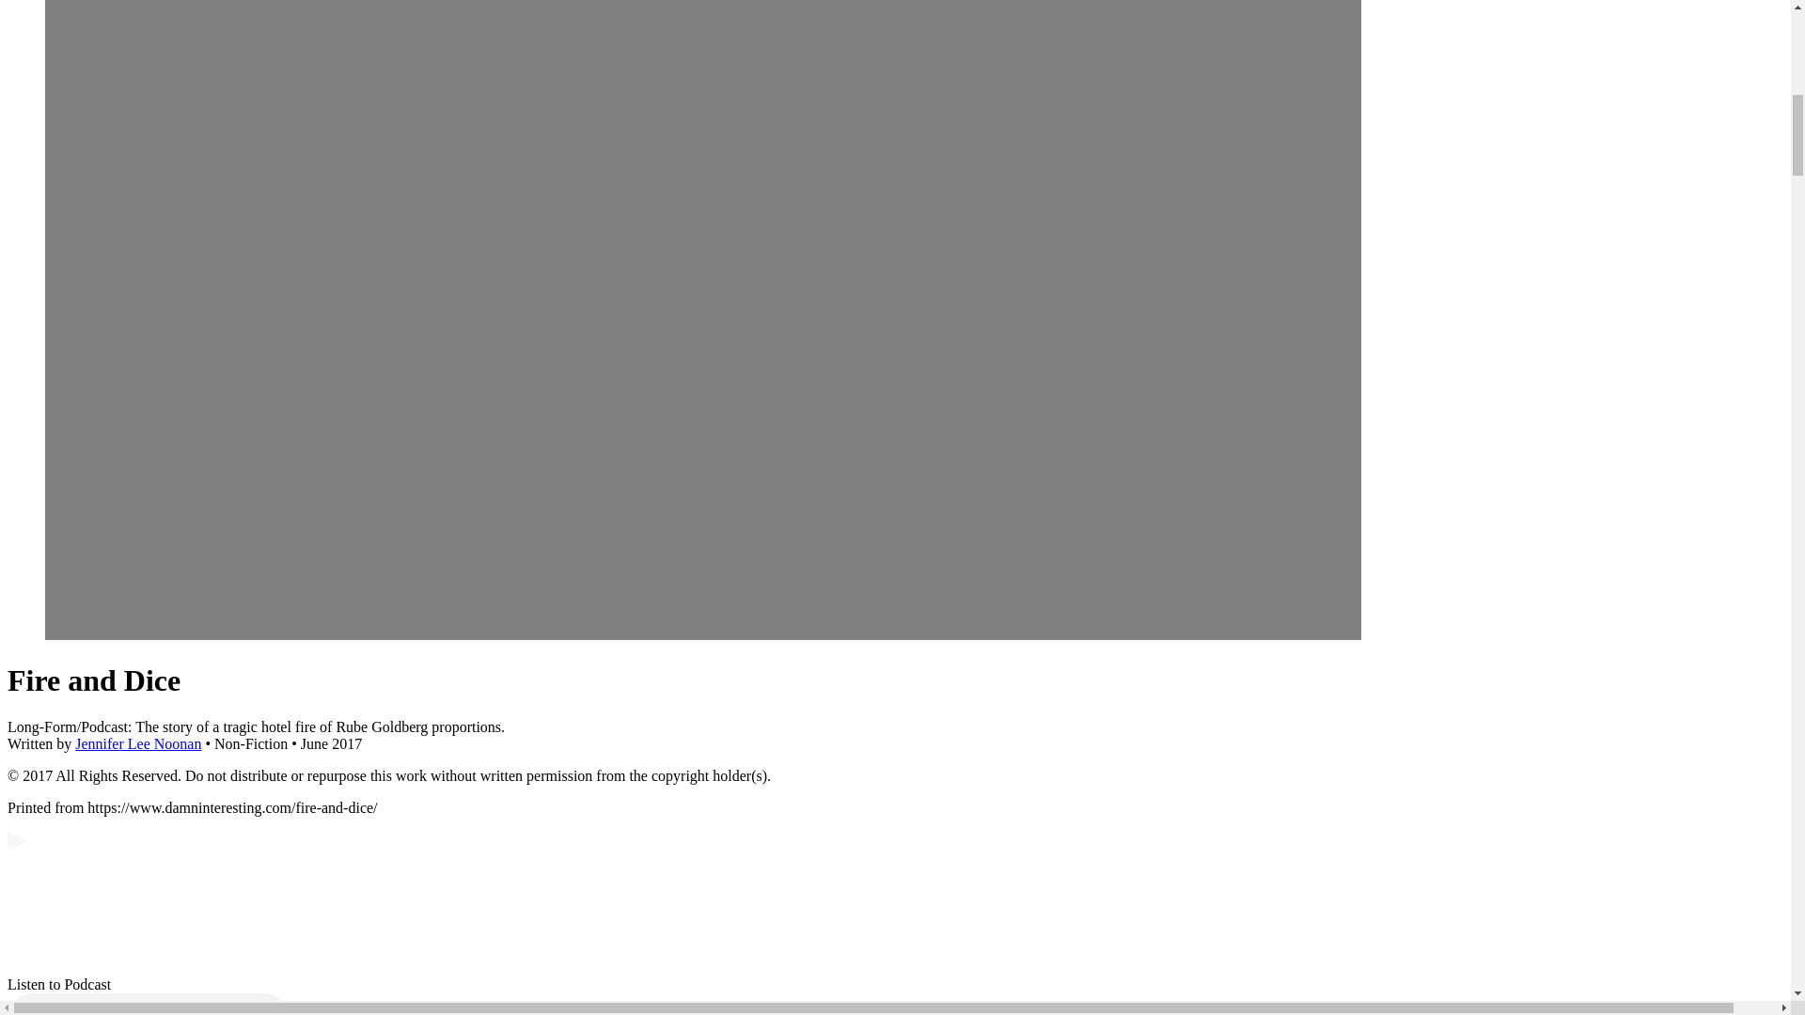 The height and width of the screenshot is (1015, 1805). Describe the element at coordinates (137, 744) in the screenshot. I see `Jennifer Lee Noonan` at that location.